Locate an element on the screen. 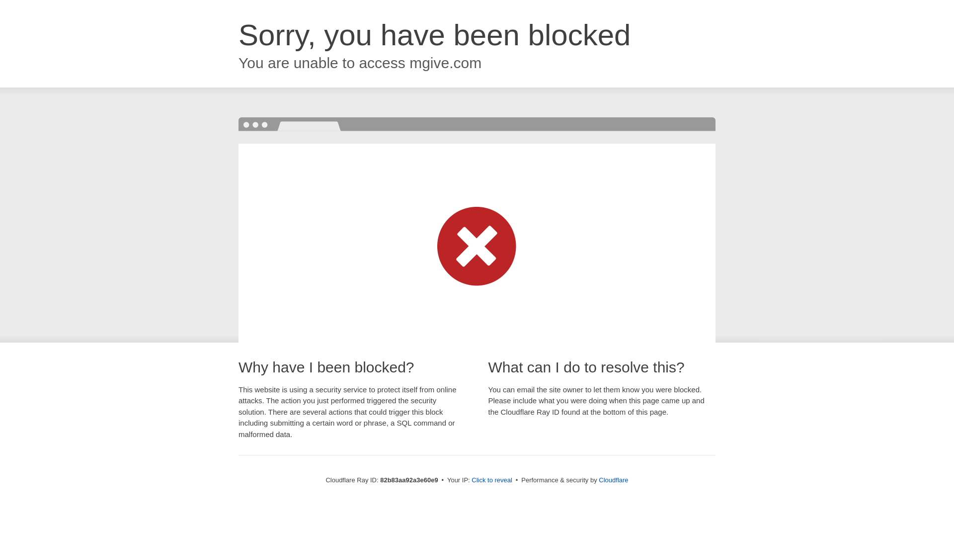  Click to reveal is located at coordinates (492, 480).